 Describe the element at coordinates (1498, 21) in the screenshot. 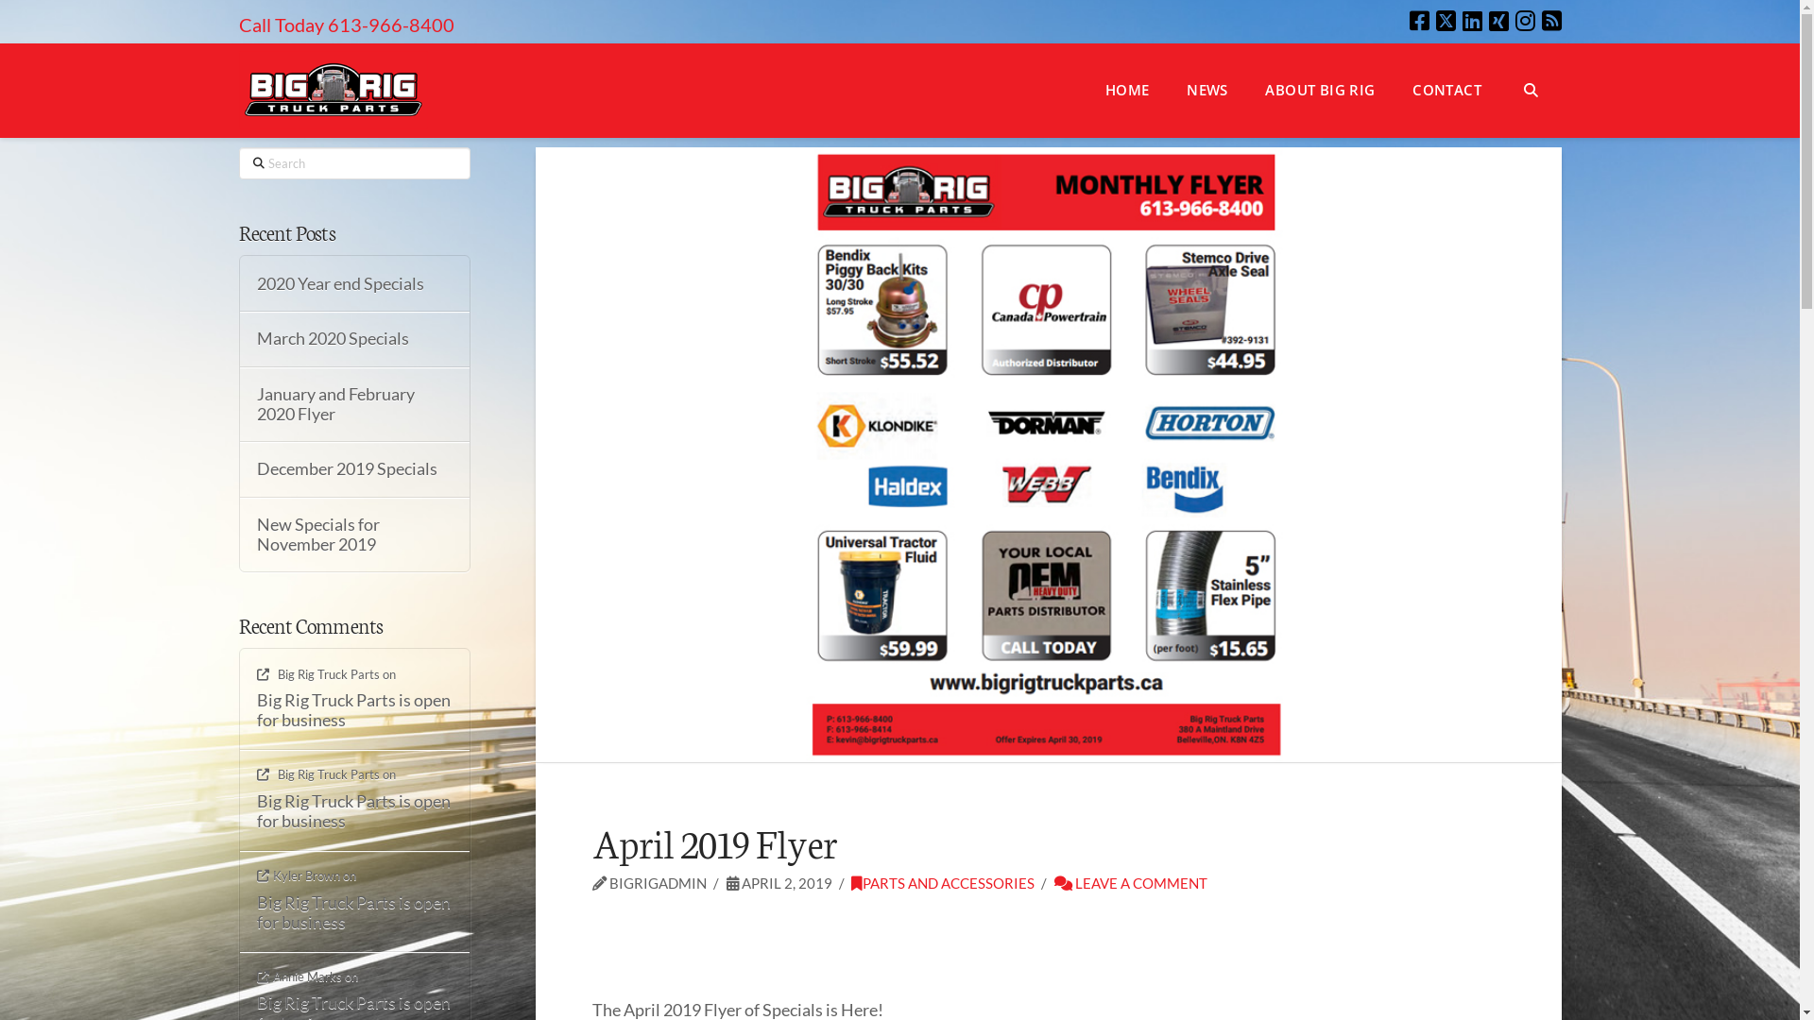

I see `XING` at that location.